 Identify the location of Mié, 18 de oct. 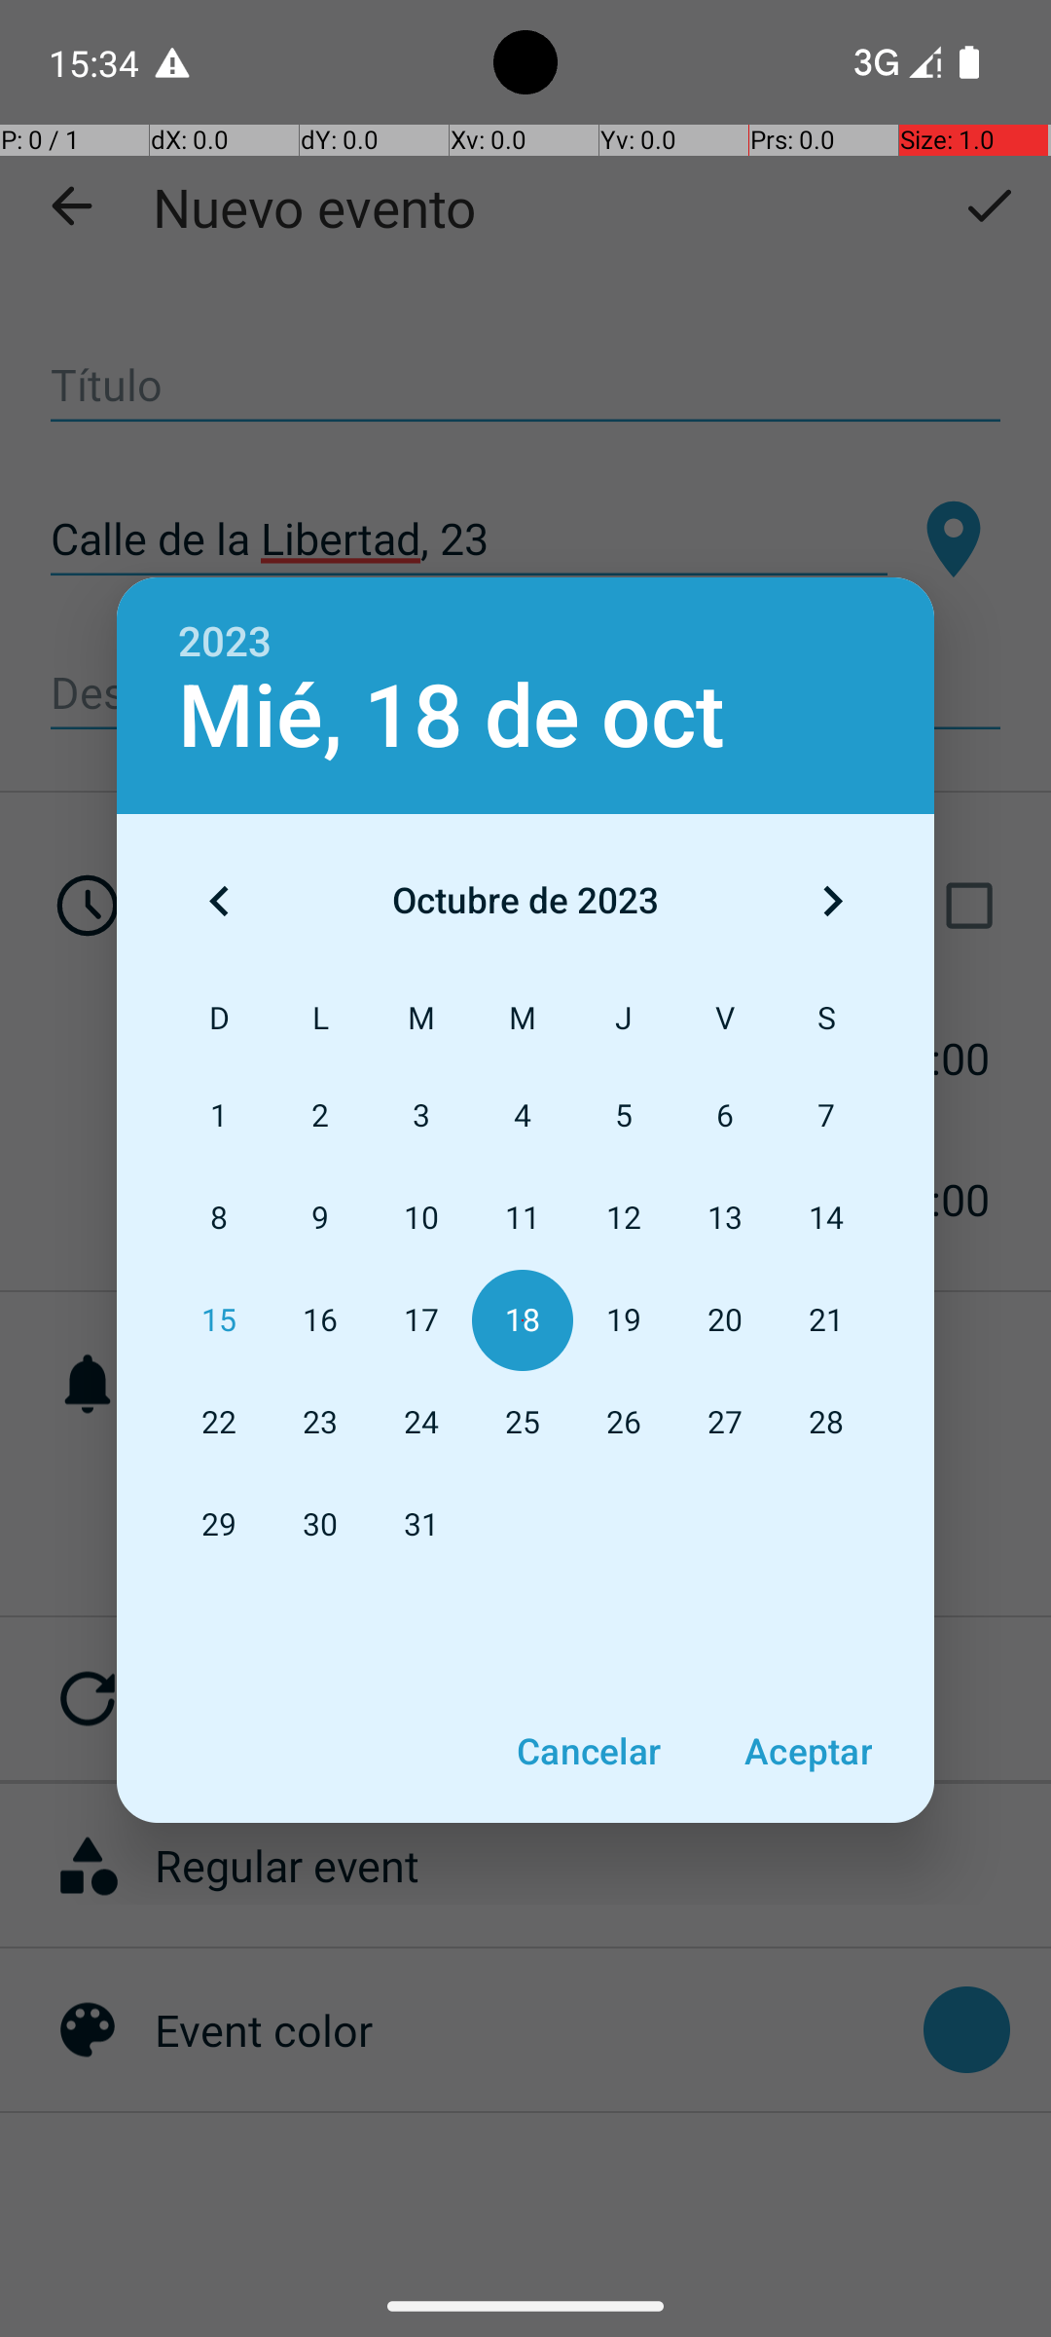
(452, 717).